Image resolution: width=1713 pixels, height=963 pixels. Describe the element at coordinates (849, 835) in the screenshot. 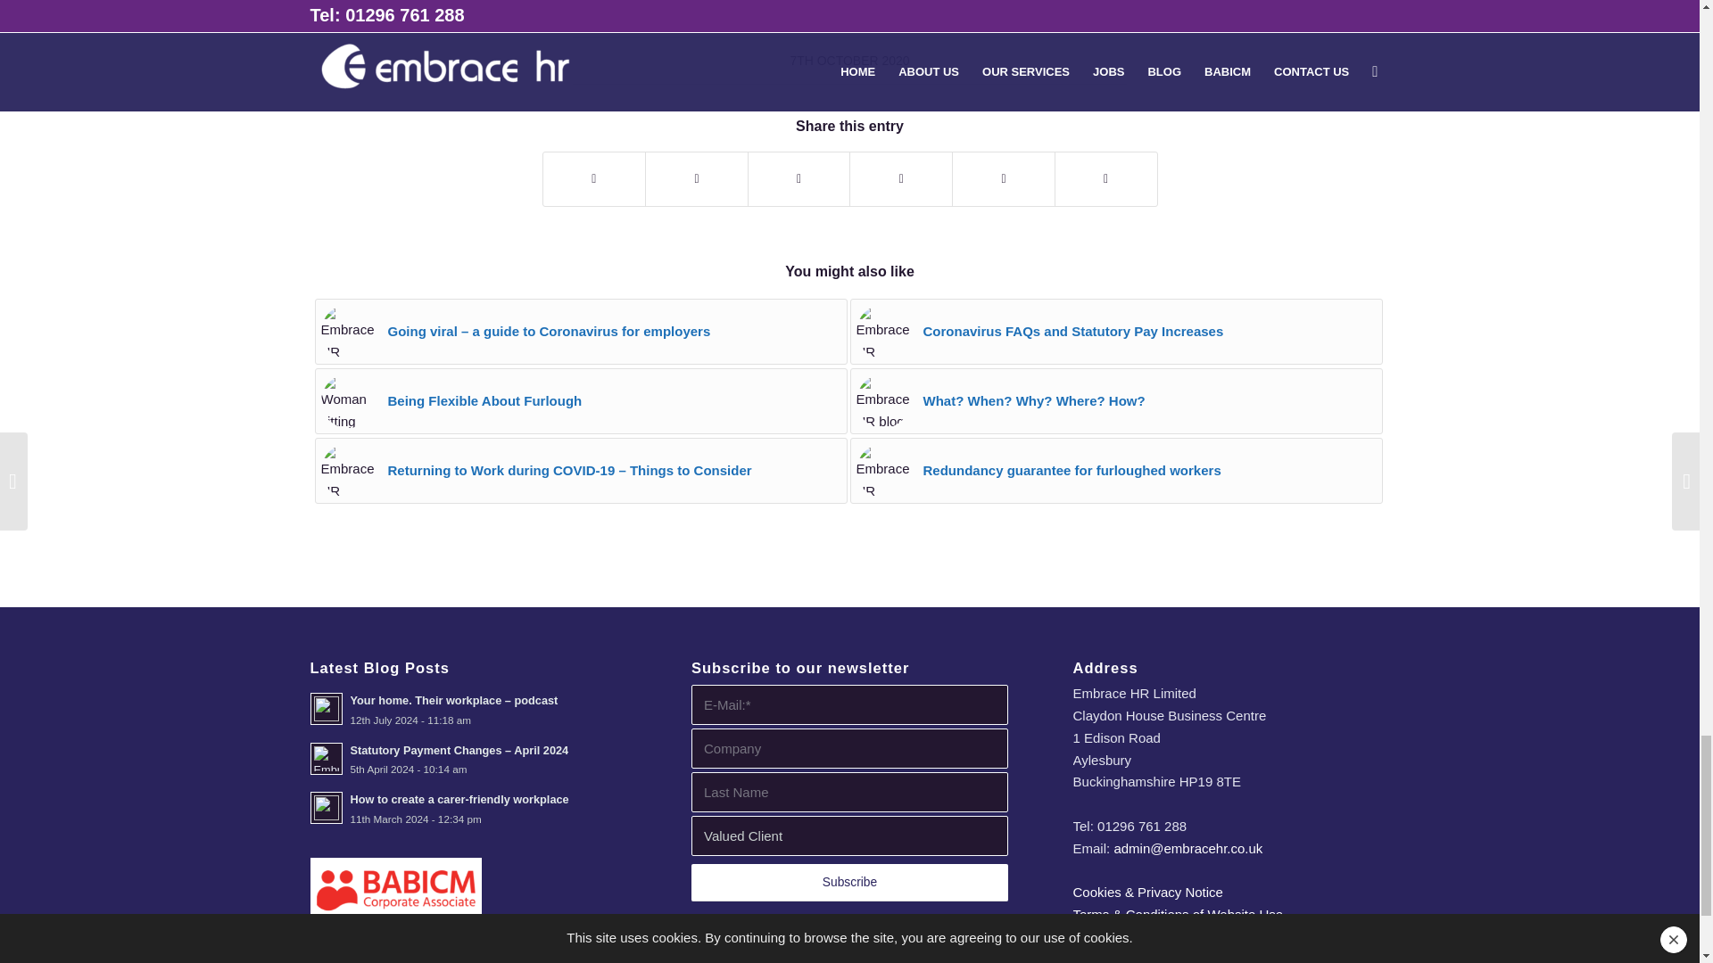

I see `Valued Client` at that location.